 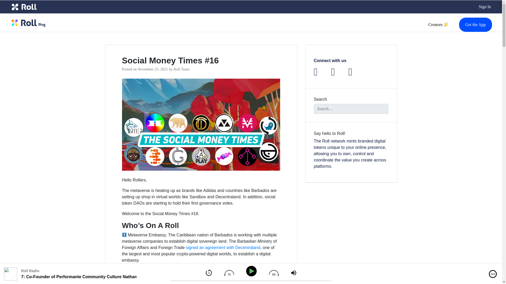 What do you see at coordinates (274, 273) in the screenshot?
I see `Forward 60 seconds` at bounding box center [274, 273].